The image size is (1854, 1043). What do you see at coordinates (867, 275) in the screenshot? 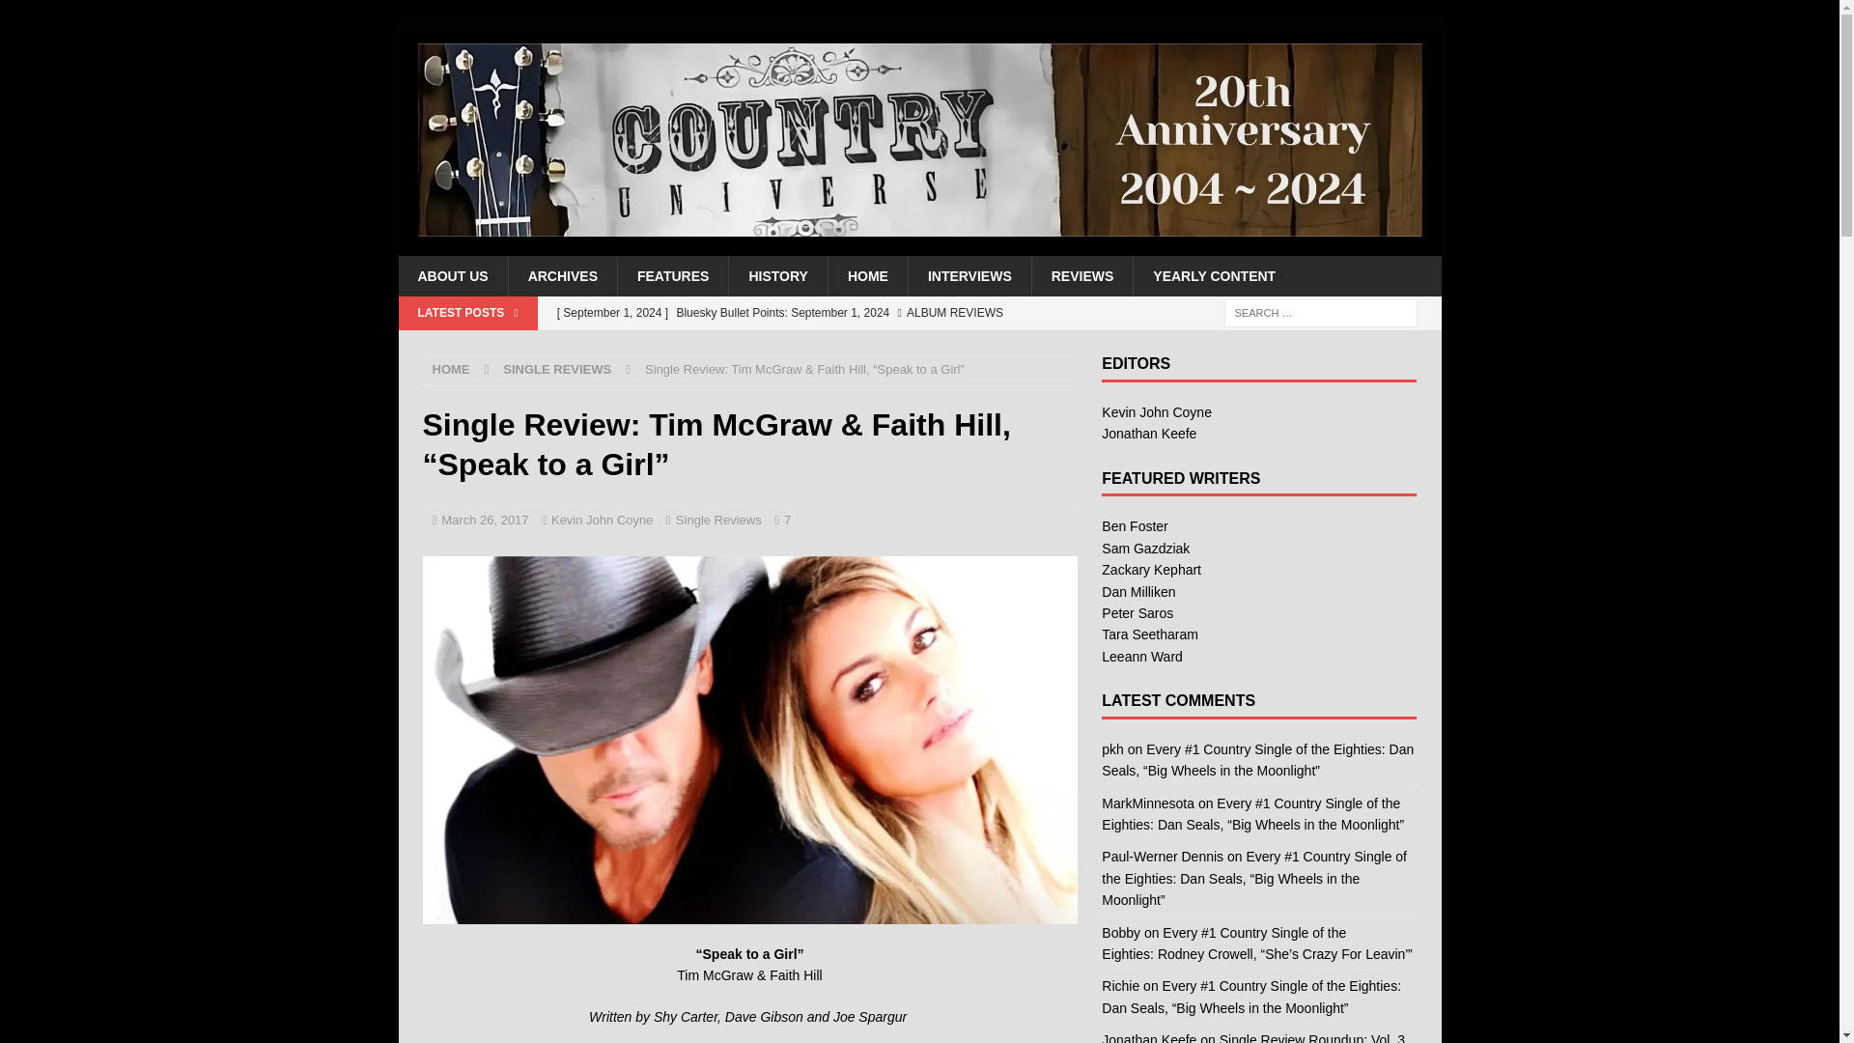
I see `HOME` at bounding box center [867, 275].